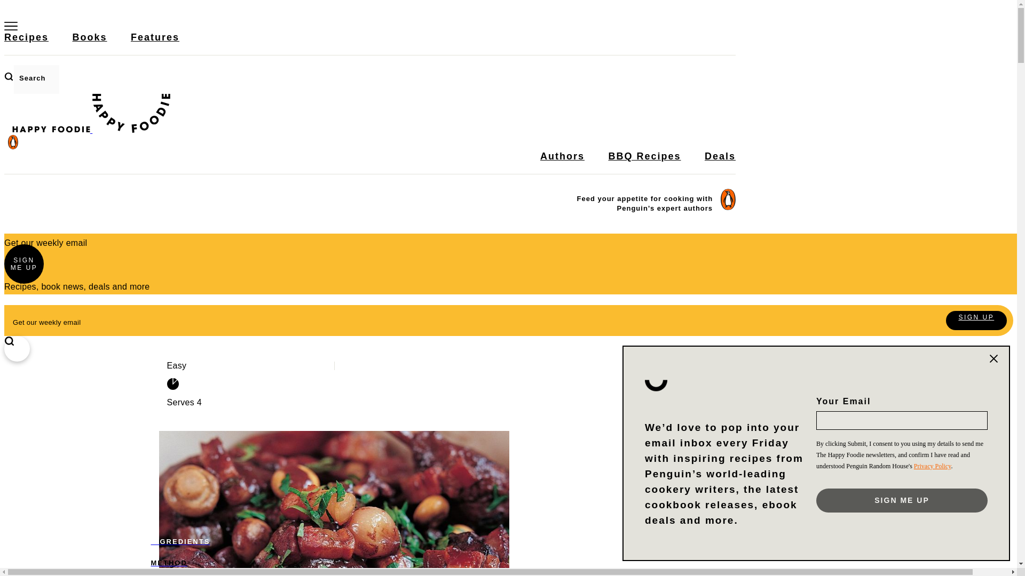  Describe the element at coordinates (155, 43) in the screenshot. I see `Features` at that location.